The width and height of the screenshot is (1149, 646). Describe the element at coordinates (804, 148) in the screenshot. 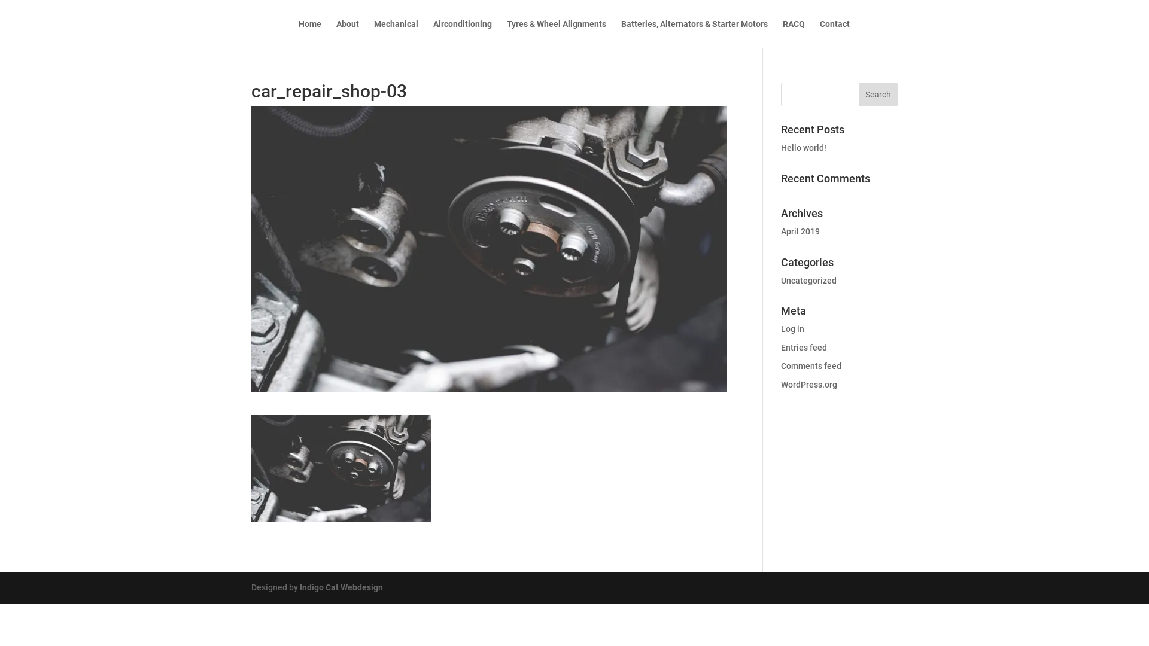

I see `Hello world!` at that location.